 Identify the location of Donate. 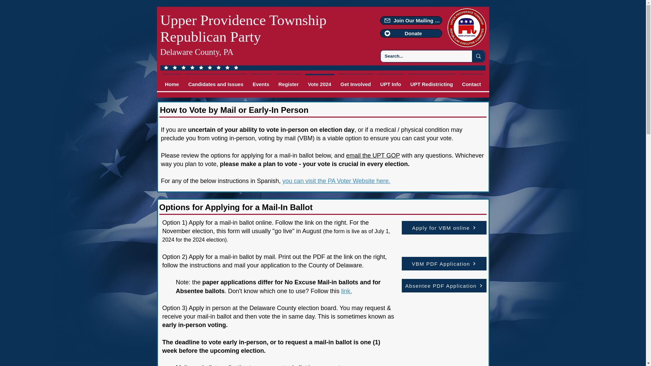
(411, 33).